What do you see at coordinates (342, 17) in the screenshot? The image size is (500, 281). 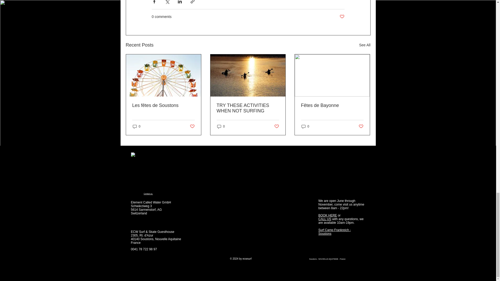 I see `Post not marked as liked` at bounding box center [342, 17].